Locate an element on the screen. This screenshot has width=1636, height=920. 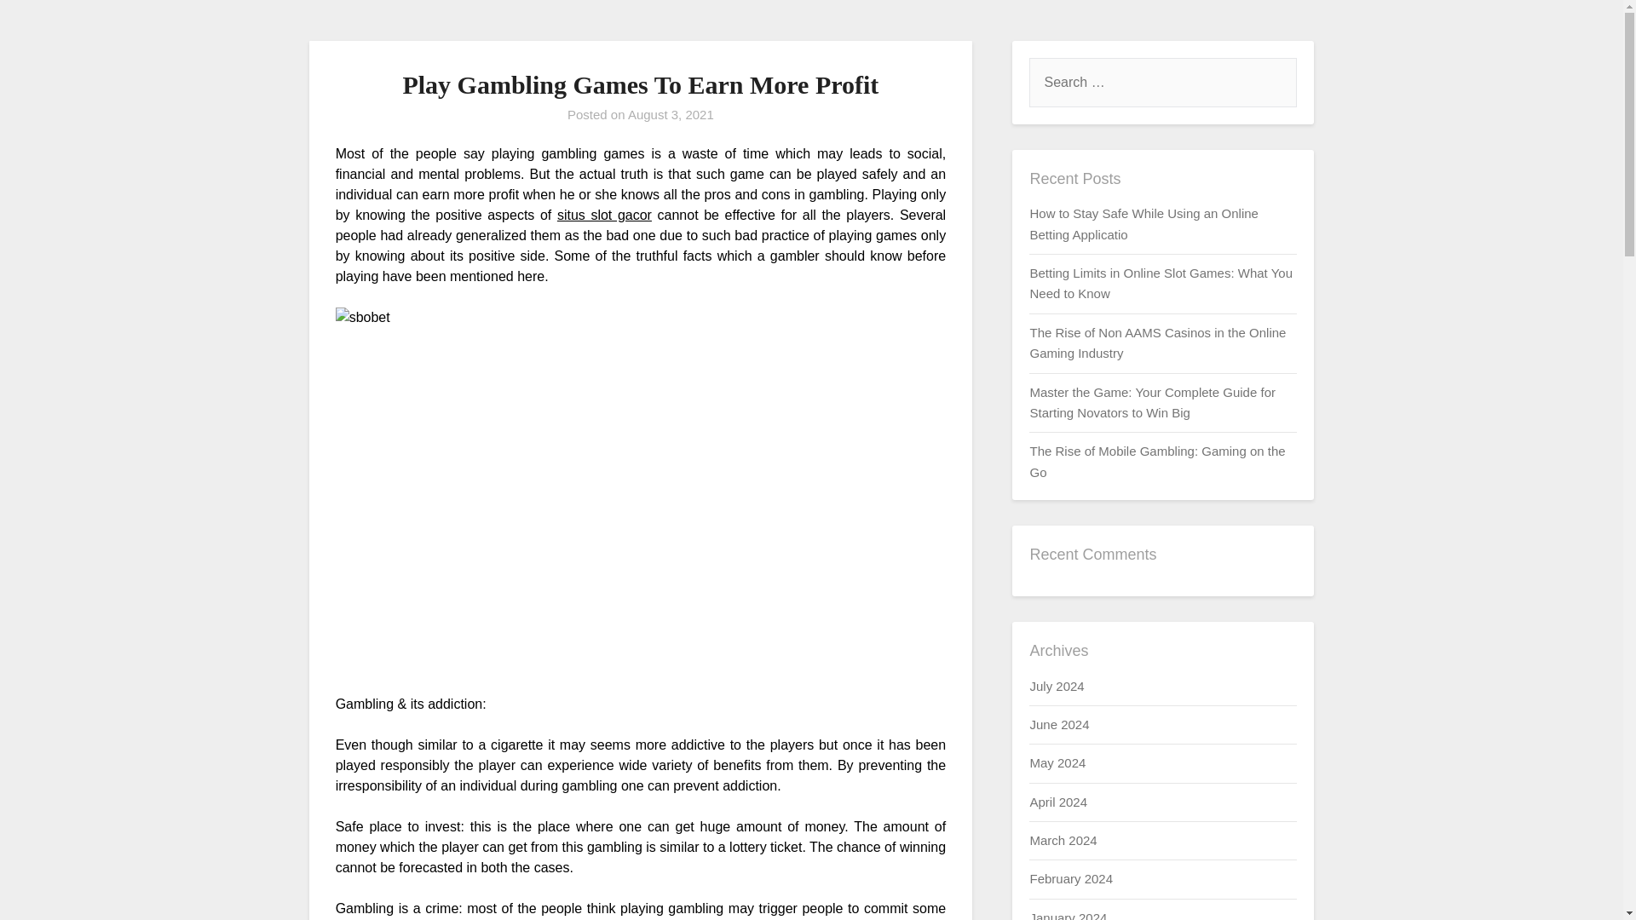
The Rise of Non AAMS Casinos in the Online Gaming Industry is located at coordinates (1157, 342).